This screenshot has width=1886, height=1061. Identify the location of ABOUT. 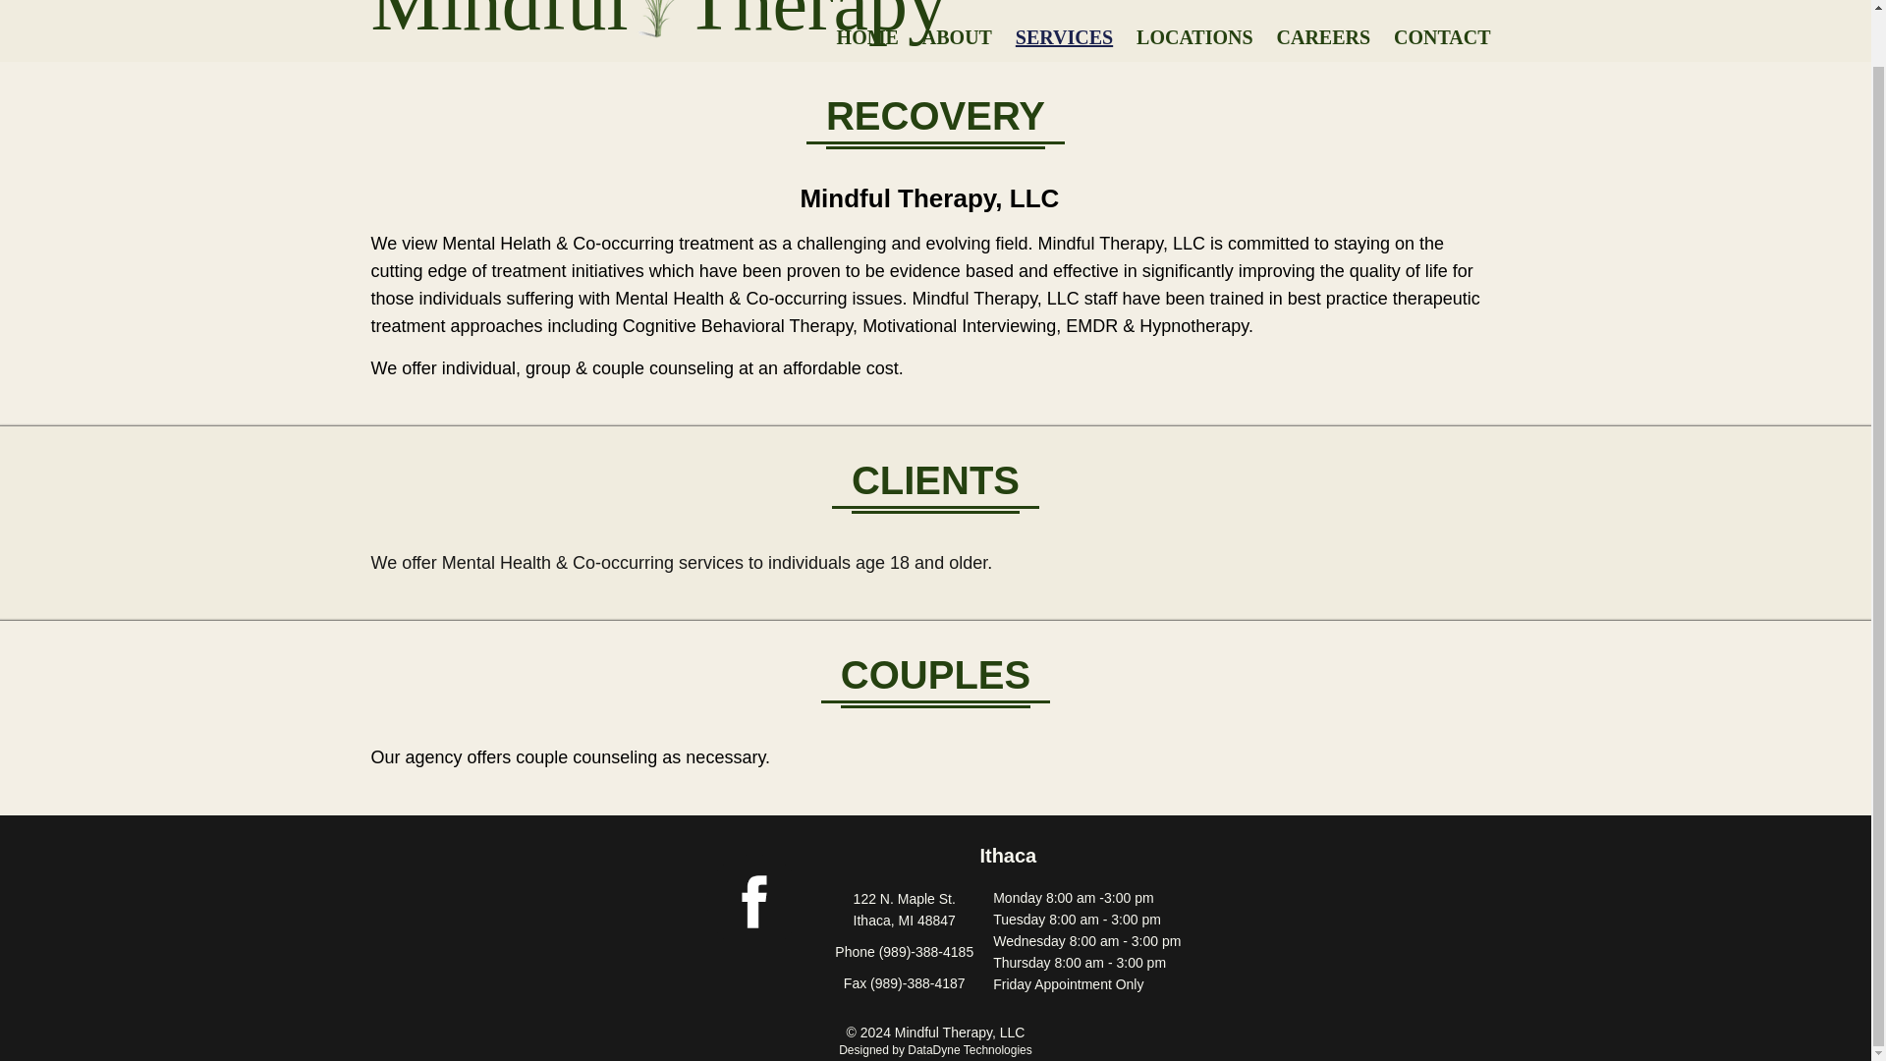
(957, 36).